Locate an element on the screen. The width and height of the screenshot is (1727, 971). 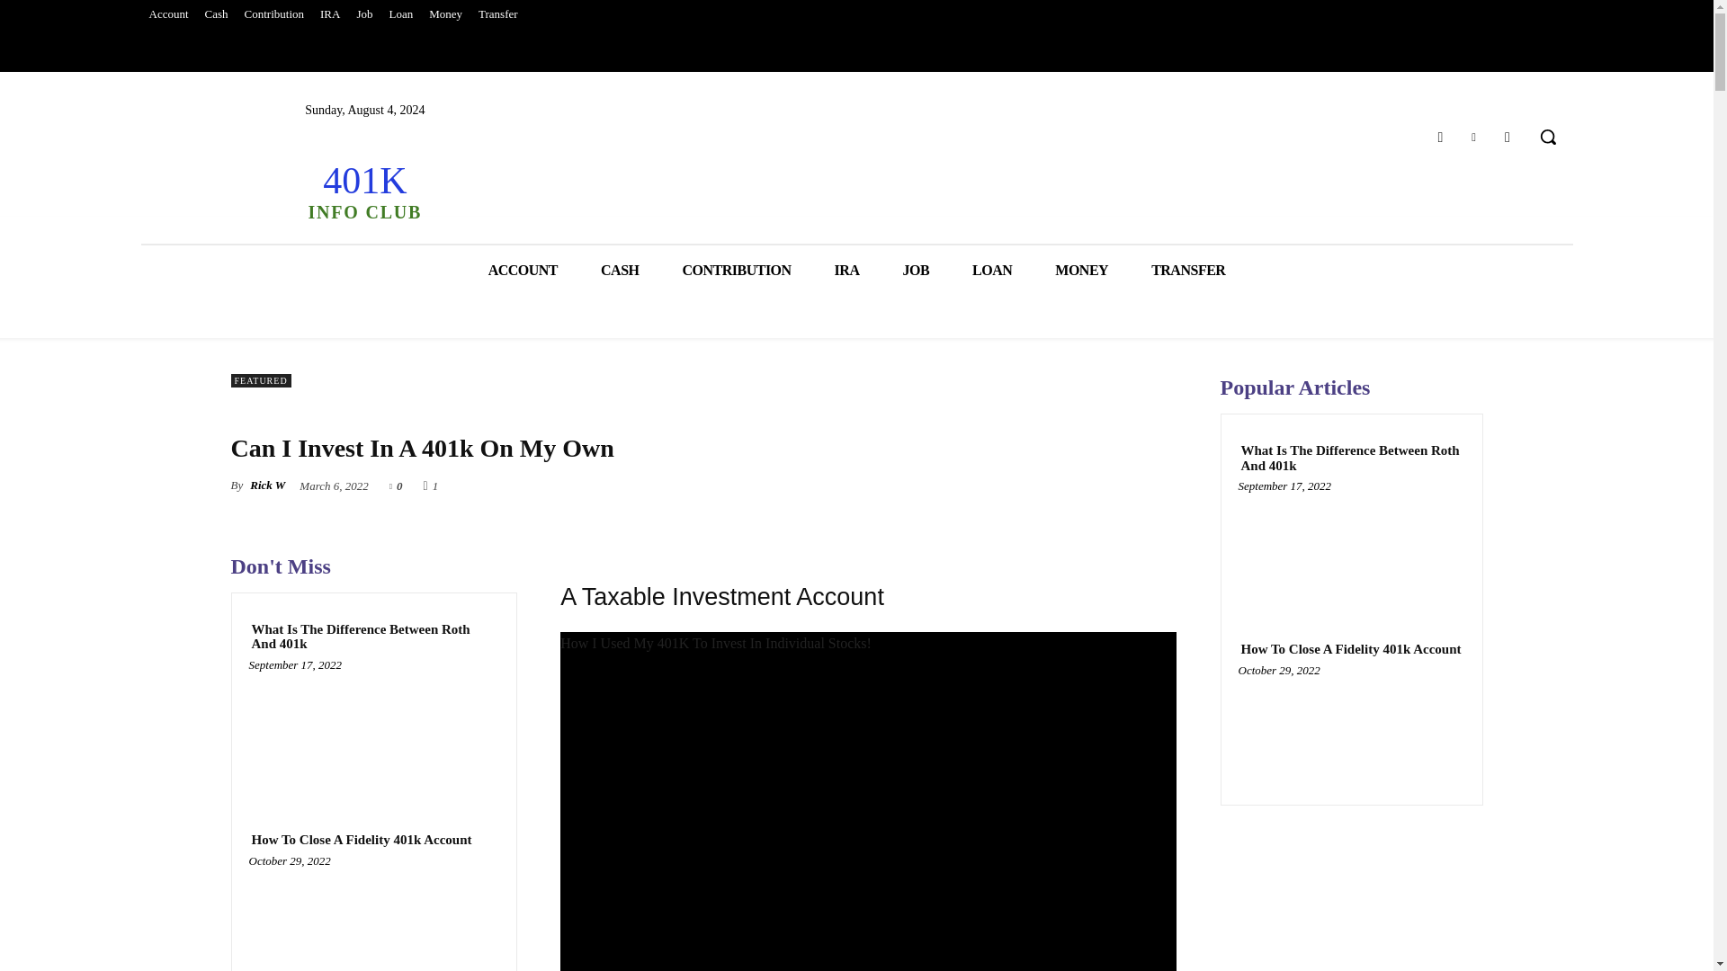
IRA is located at coordinates (847, 270).